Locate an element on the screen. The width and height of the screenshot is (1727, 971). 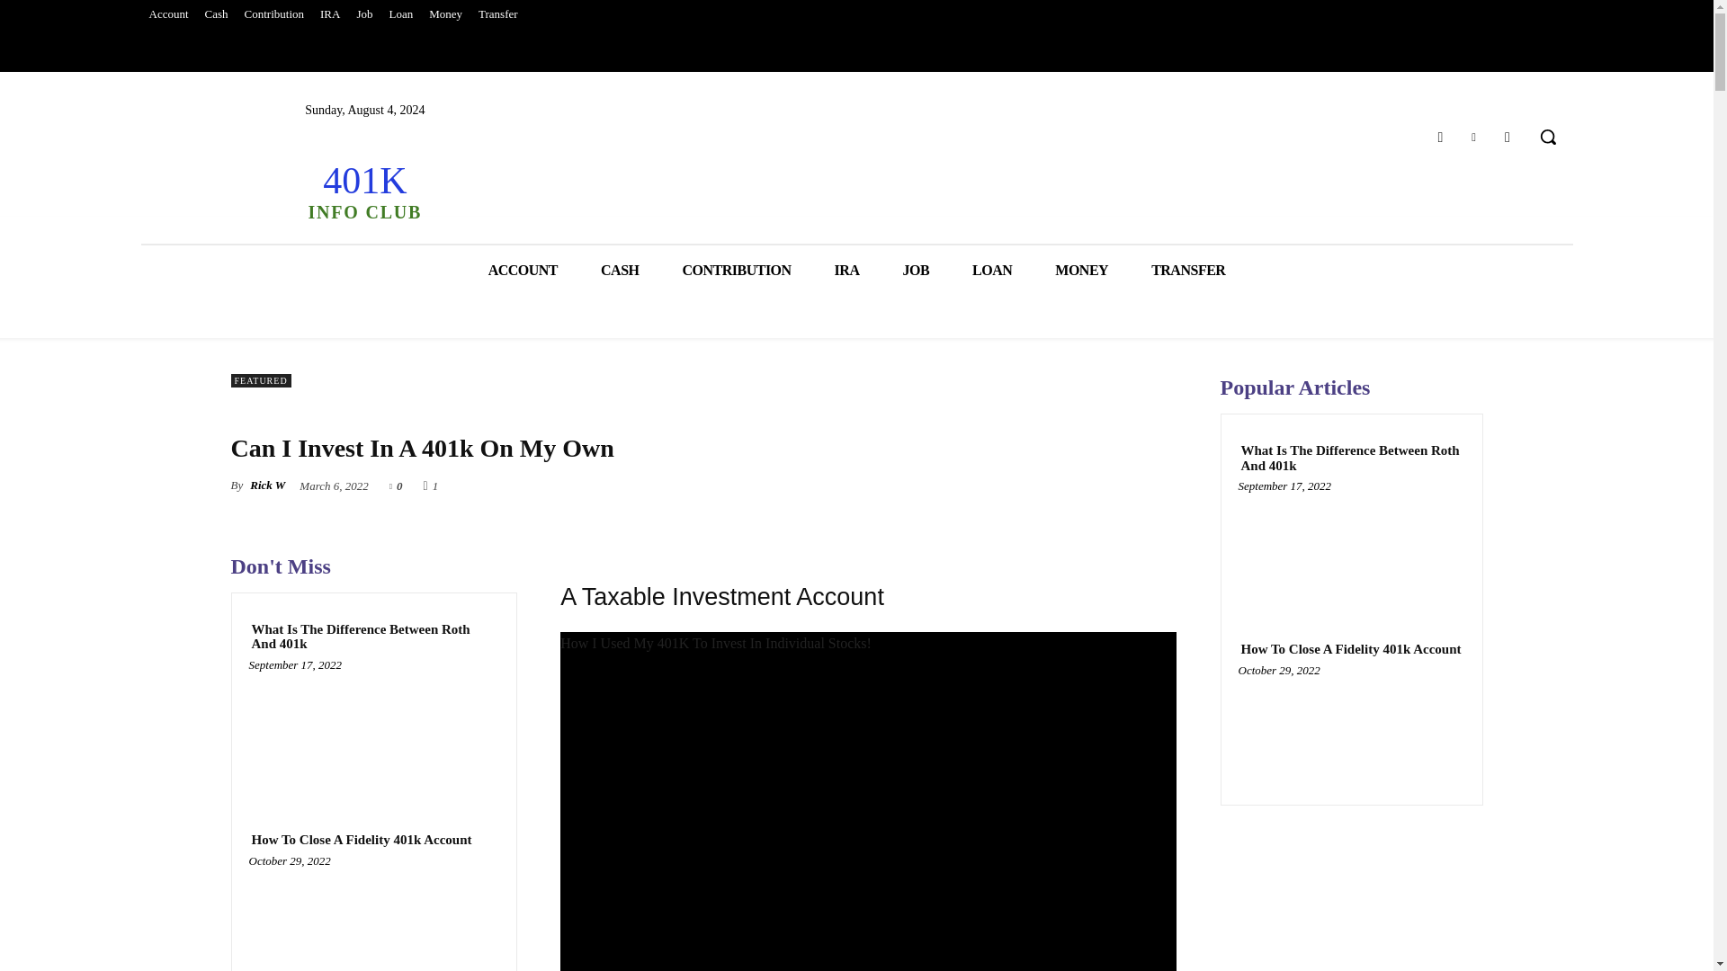
IRA is located at coordinates (847, 270).